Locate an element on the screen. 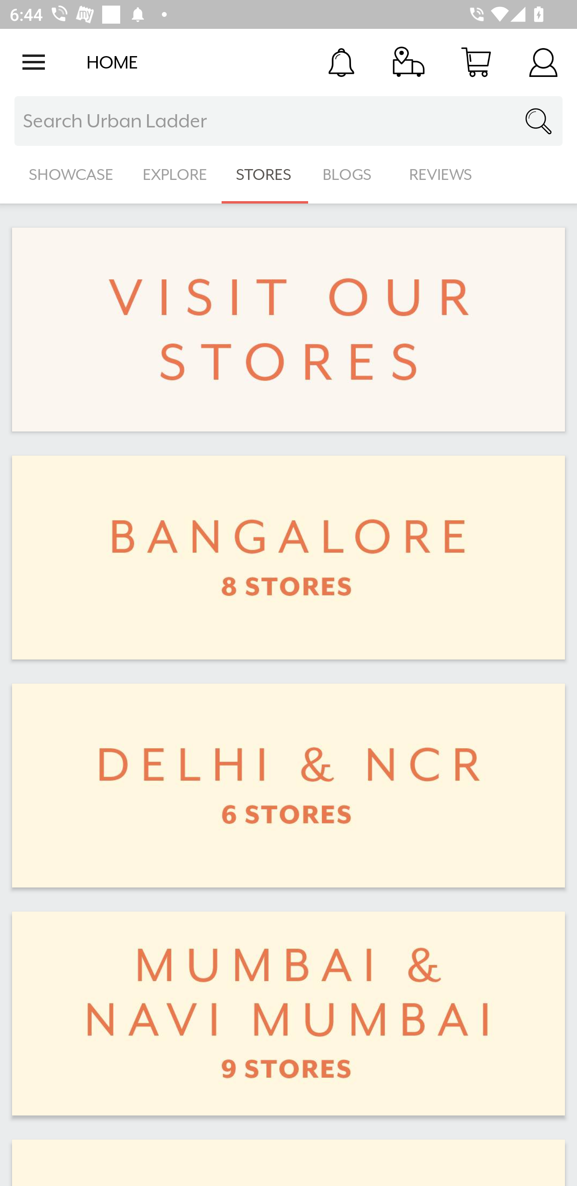 The image size is (577, 1186). SHOWCASE is located at coordinates (71, 175).